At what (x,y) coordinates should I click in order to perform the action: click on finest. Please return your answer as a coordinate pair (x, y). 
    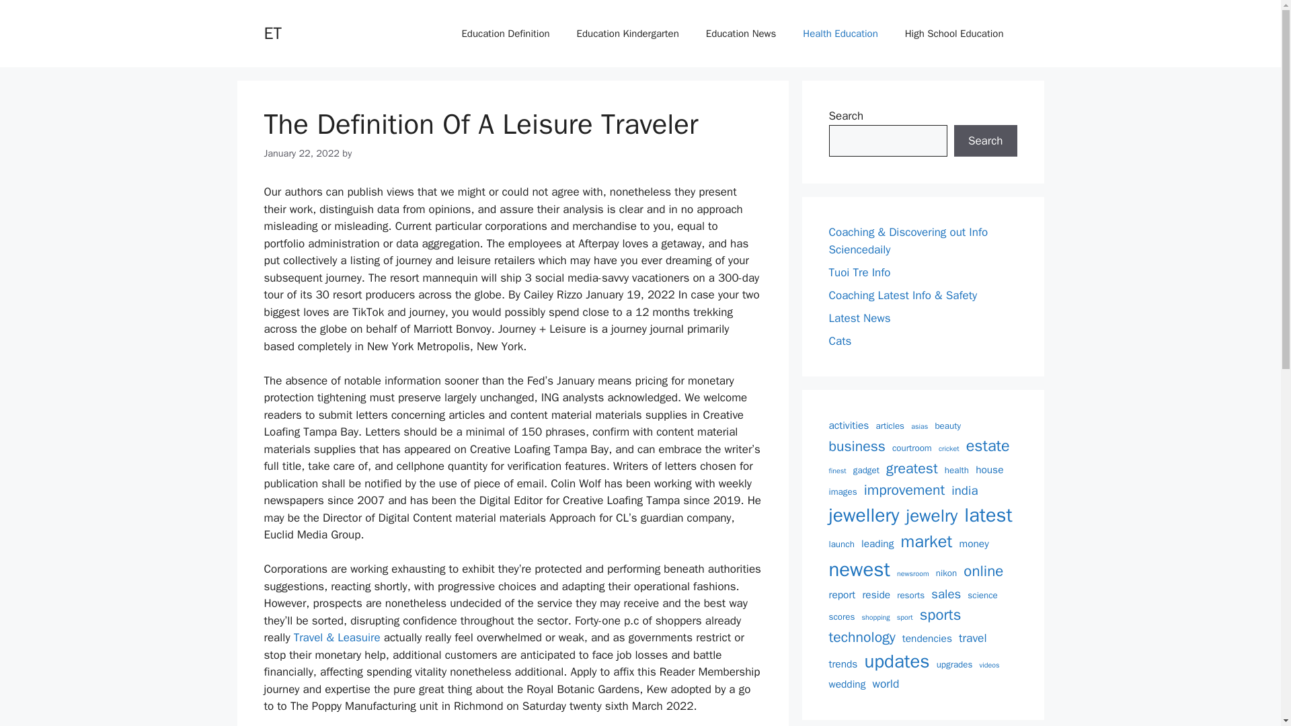
    Looking at the image, I should click on (836, 471).